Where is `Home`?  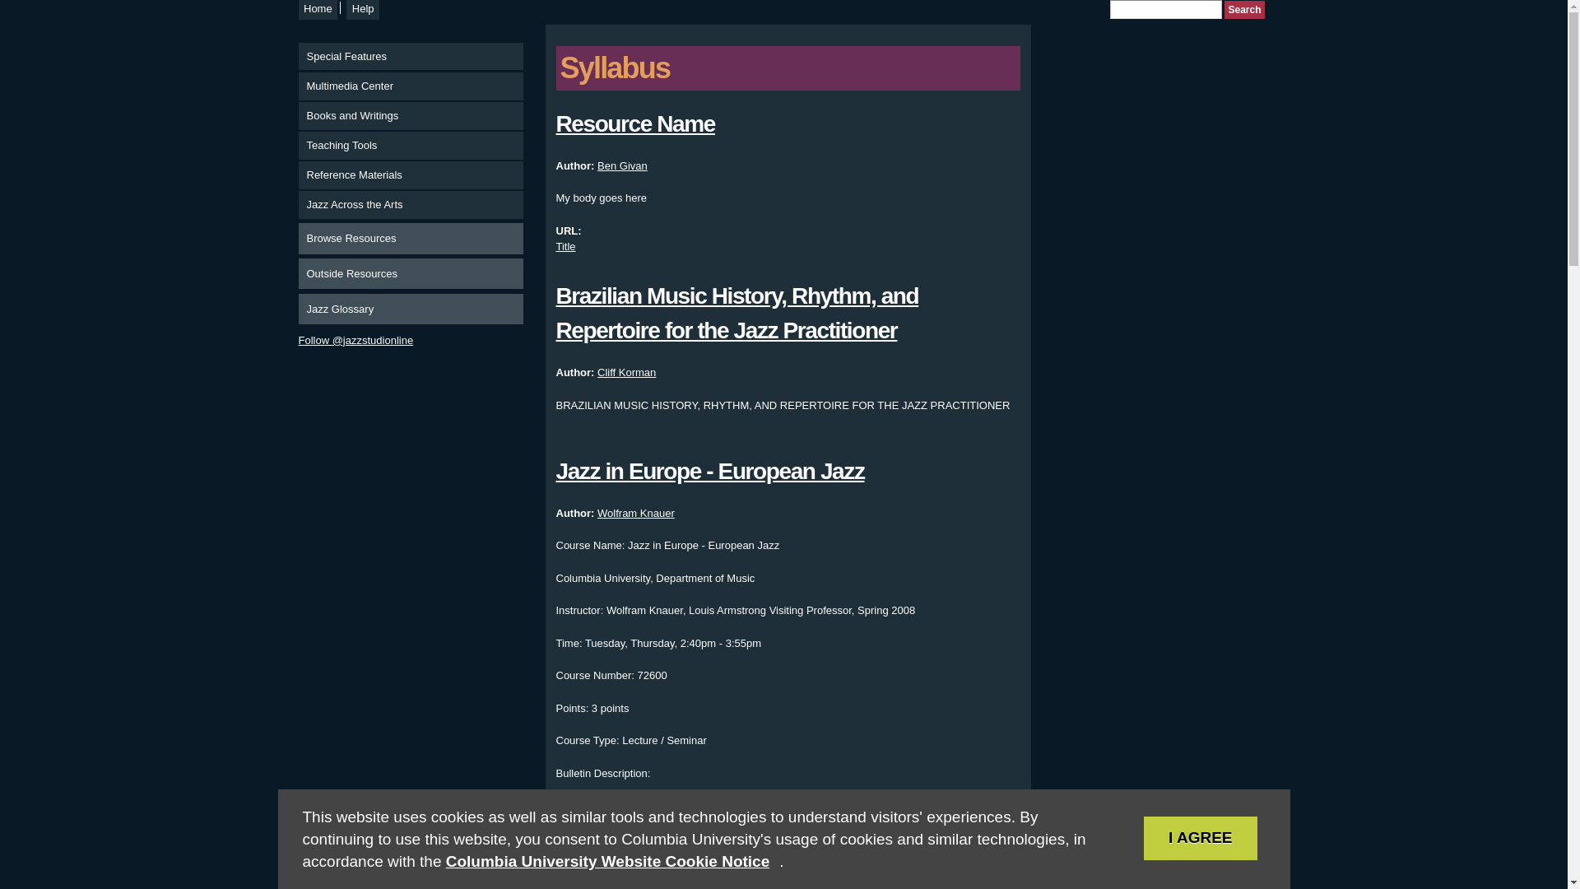
Home is located at coordinates (318, 10).